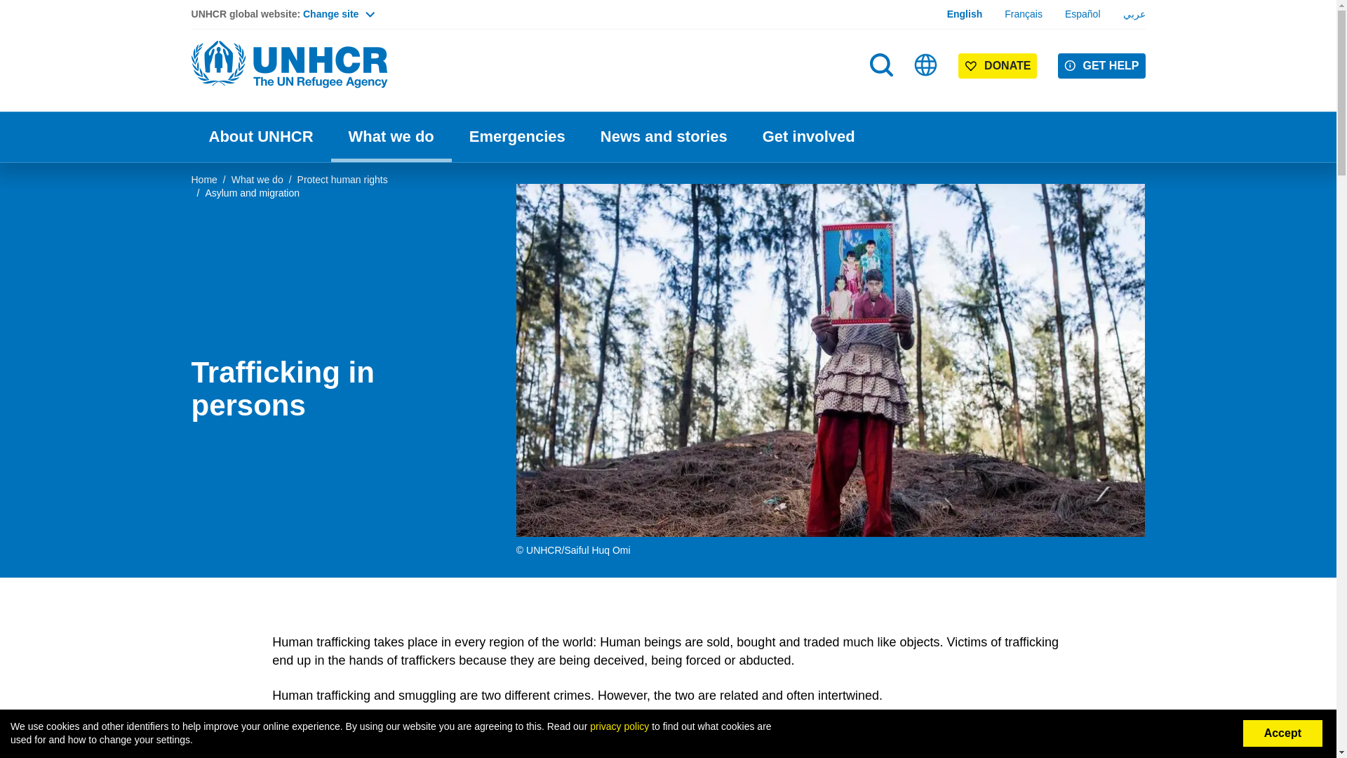 The height and width of the screenshot is (758, 1347). What do you see at coordinates (1101, 66) in the screenshot?
I see `GET HELP` at bounding box center [1101, 66].